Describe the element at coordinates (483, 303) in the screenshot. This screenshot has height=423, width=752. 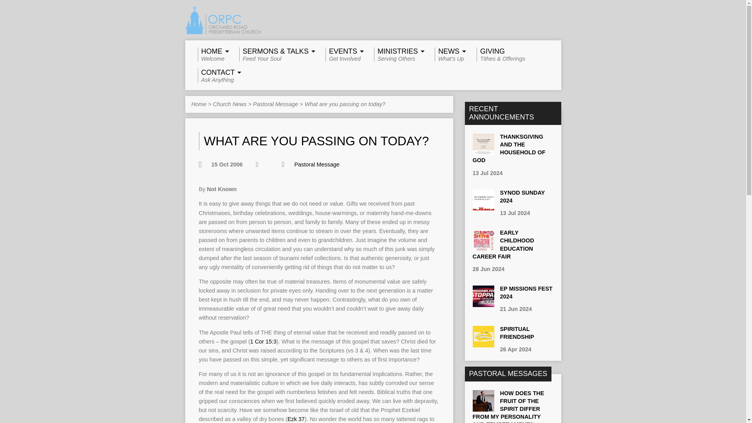
I see `EP Missions Fest 2024` at that location.